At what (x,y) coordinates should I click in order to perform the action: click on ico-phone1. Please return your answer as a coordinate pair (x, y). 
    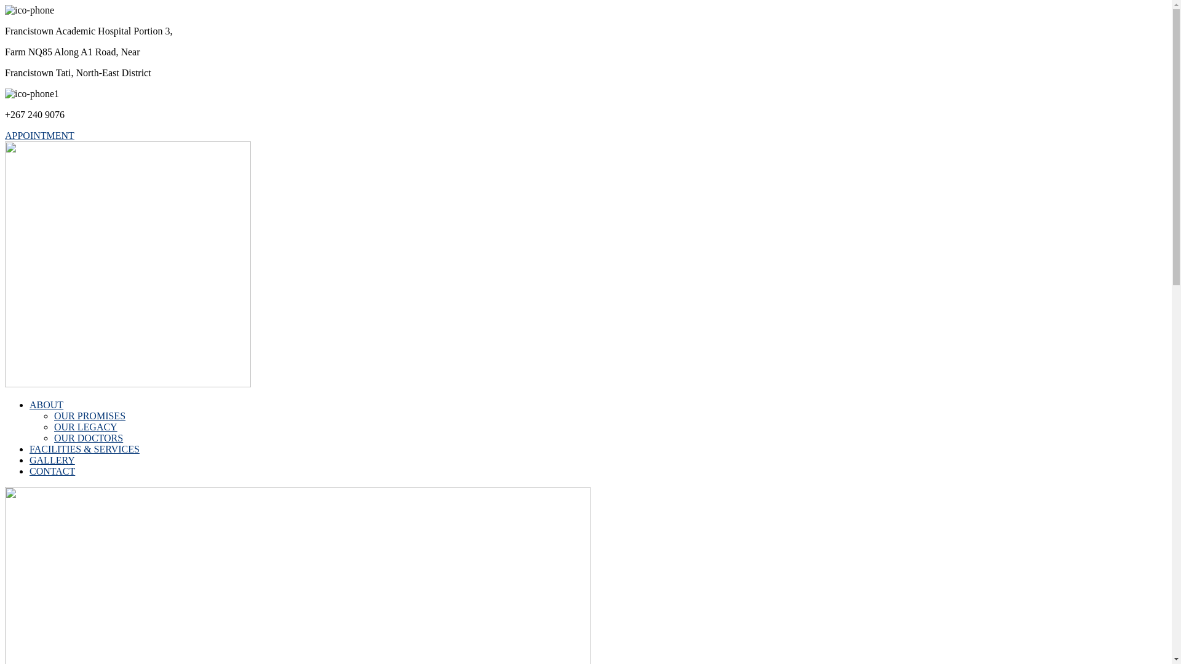
    Looking at the image, I should click on (32, 94).